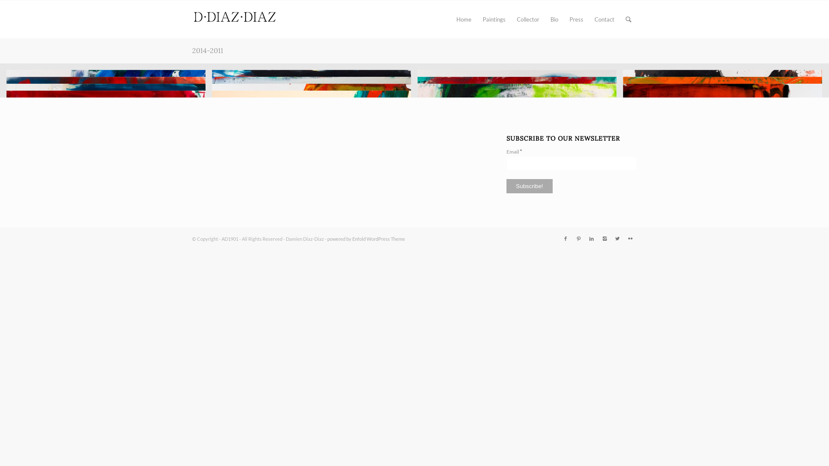 Image resolution: width=829 pixels, height=466 pixels. What do you see at coordinates (726, 161) in the screenshot?
I see `2011 (3) 160x120cm Damien DIAZ-DIAZ` at bounding box center [726, 161].